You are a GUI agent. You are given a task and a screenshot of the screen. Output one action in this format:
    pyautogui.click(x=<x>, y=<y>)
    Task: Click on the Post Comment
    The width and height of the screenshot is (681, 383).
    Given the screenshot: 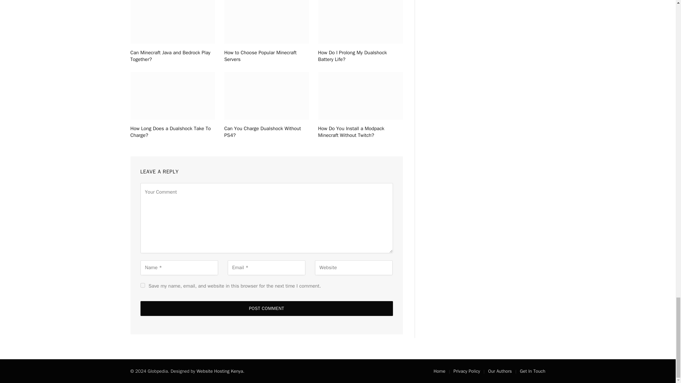 What is the action you would take?
    pyautogui.click(x=266, y=309)
    